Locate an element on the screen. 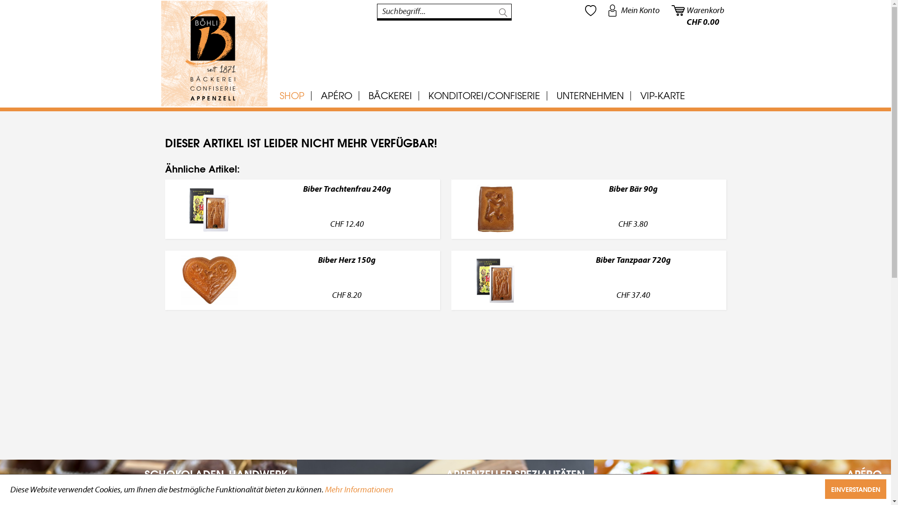 This screenshot has width=898, height=505. VIP-KARTE is located at coordinates (663, 95).